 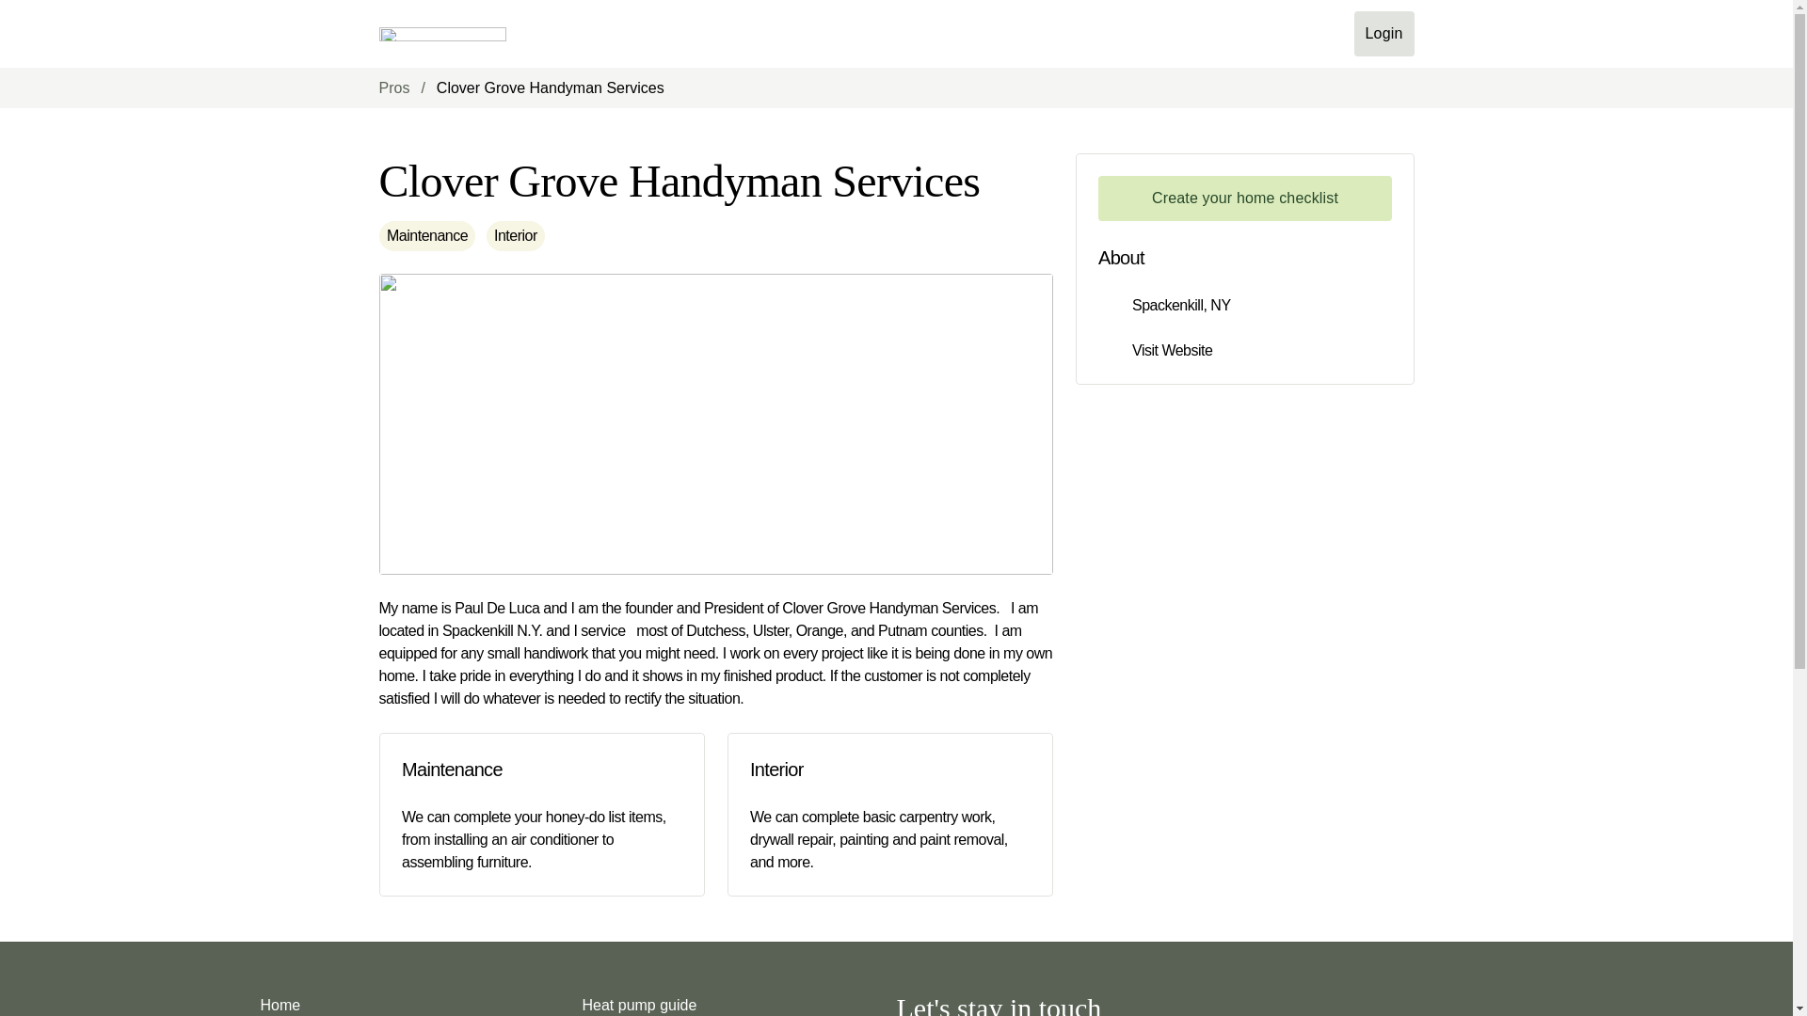 What do you see at coordinates (1171, 350) in the screenshot?
I see `Visit Website` at bounding box center [1171, 350].